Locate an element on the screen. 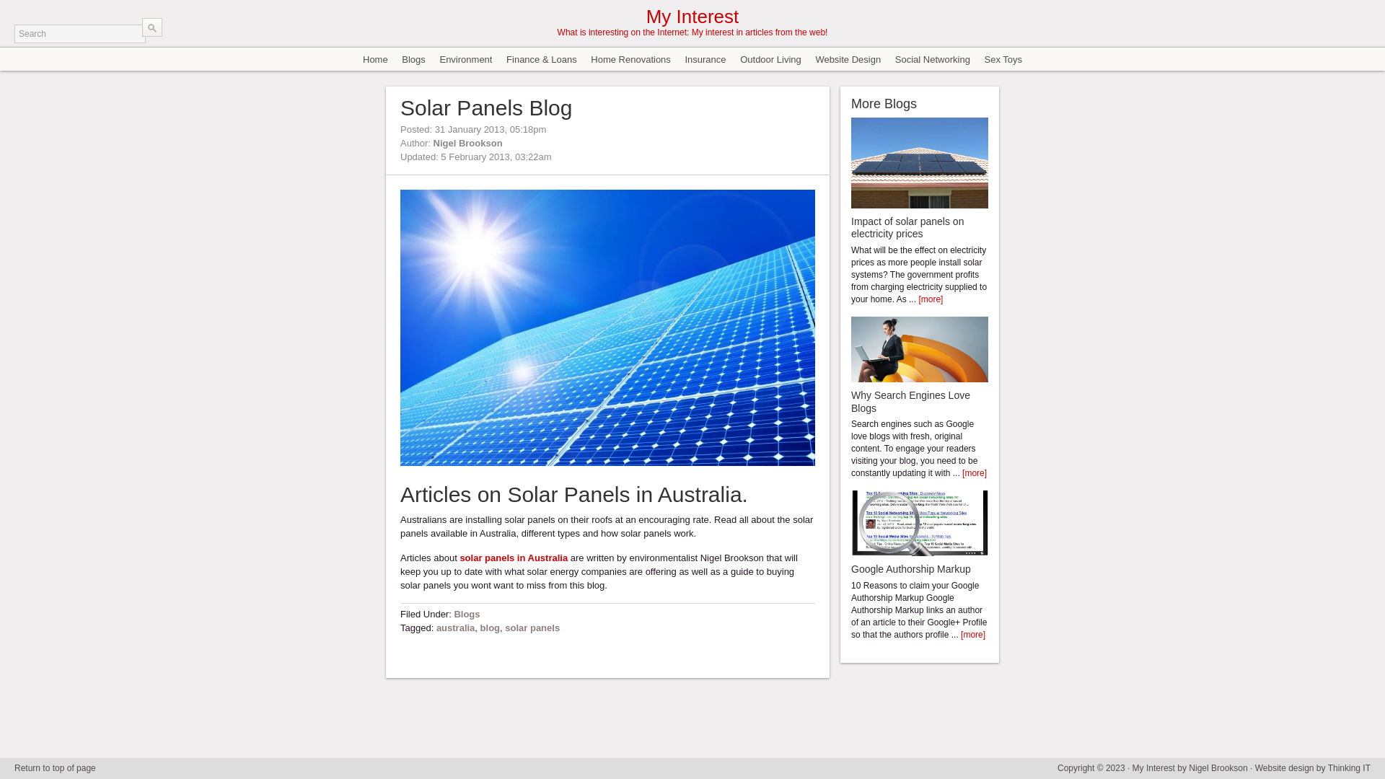 This screenshot has height=779, width=1385. Insurance is located at coordinates (705, 59).